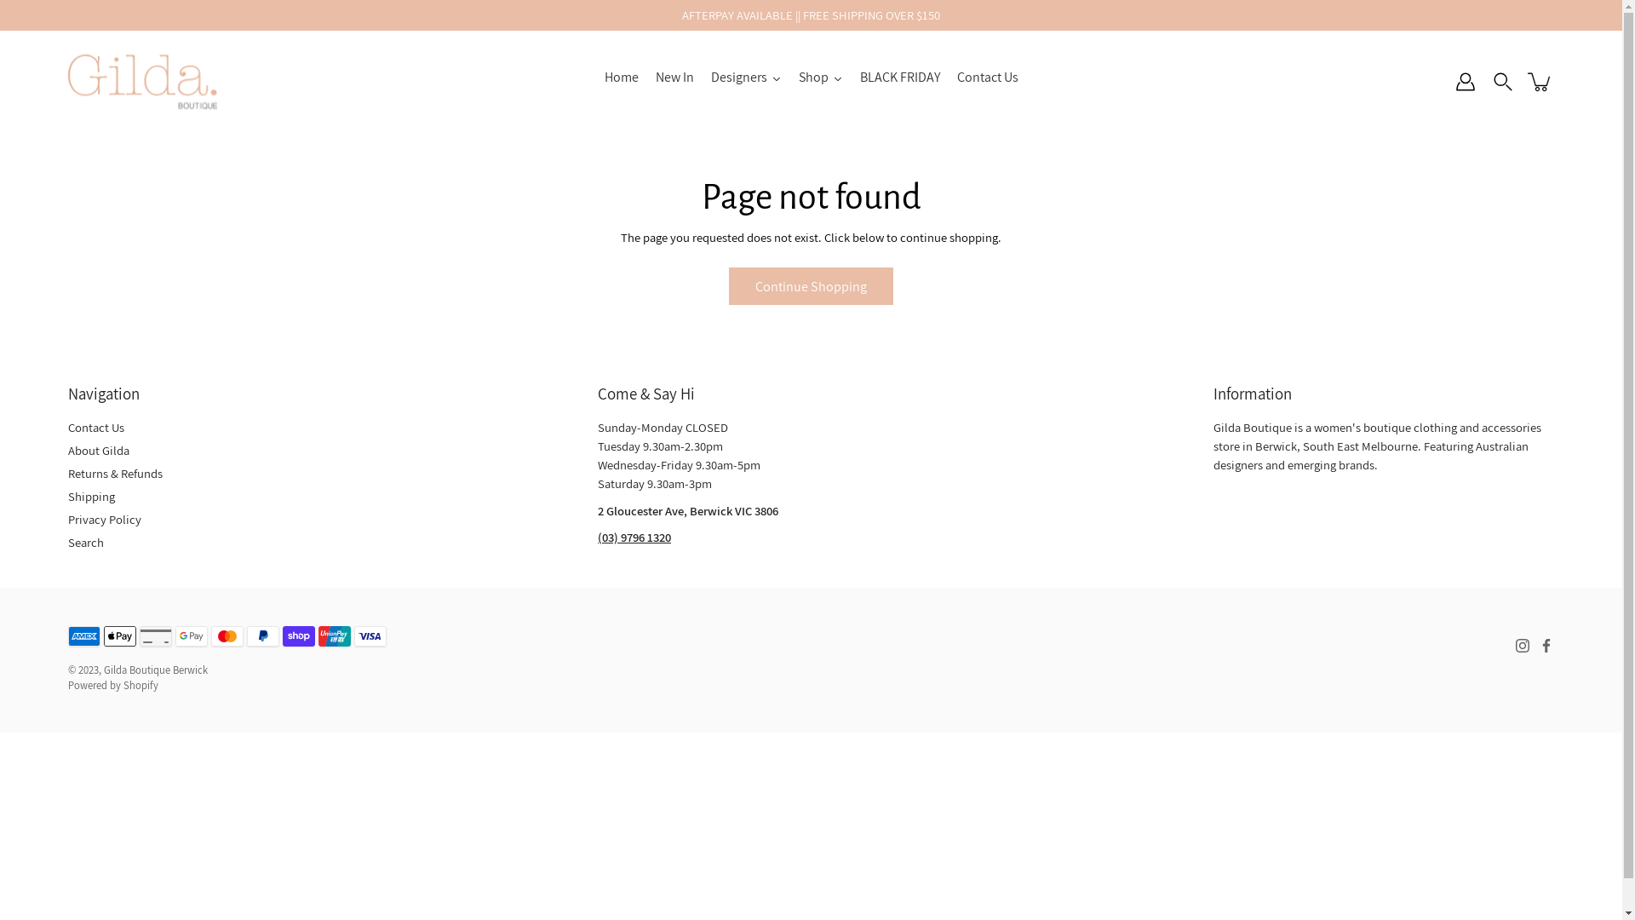 This screenshot has height=920, width=1635. I want to click on Search, so click(86, 542).